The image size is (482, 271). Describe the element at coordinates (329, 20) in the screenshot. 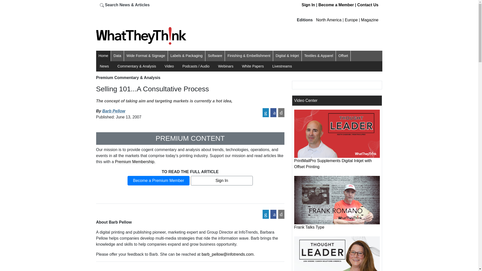

I see `North America` at that location.